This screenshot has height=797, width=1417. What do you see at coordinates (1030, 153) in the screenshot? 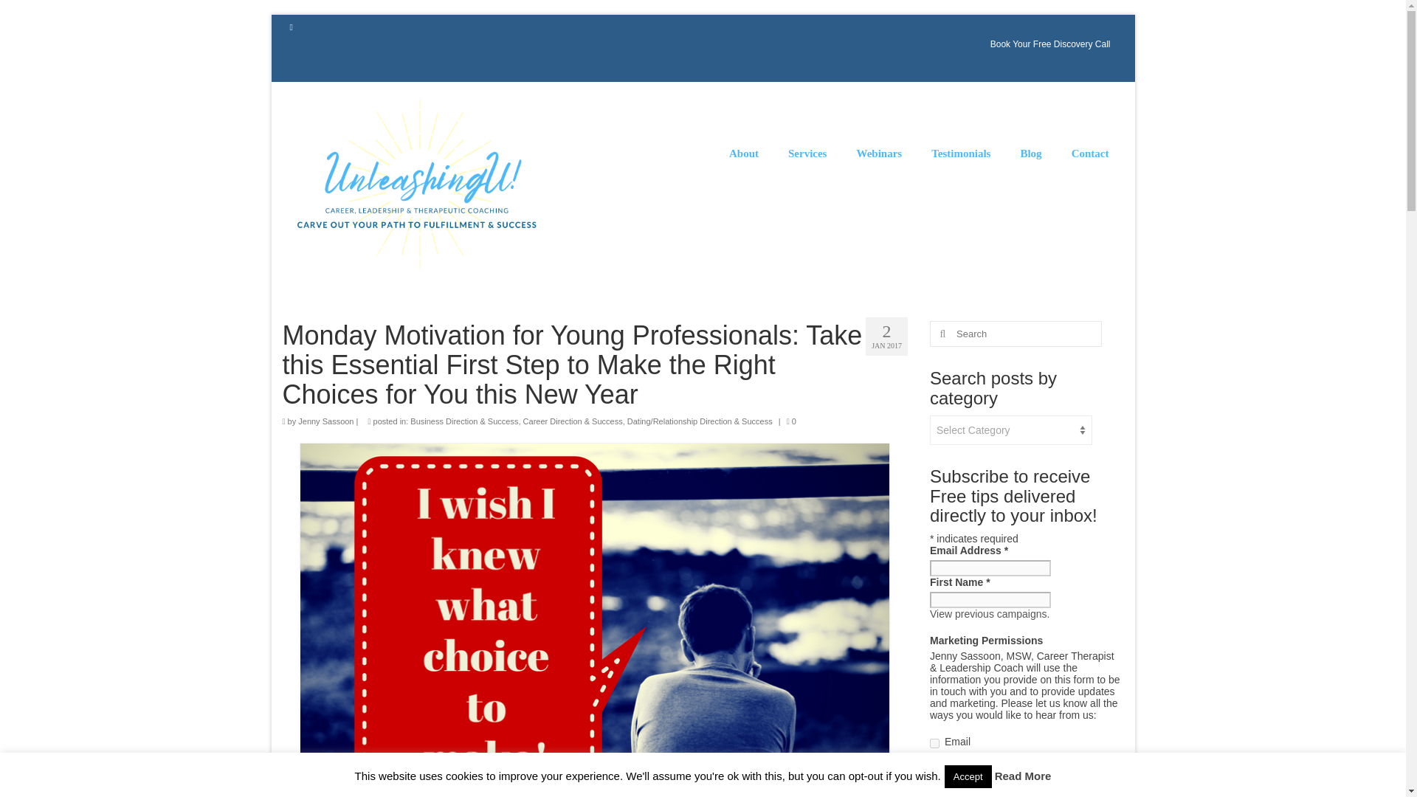
I see `Blog` at bounding box center [1030, 153].